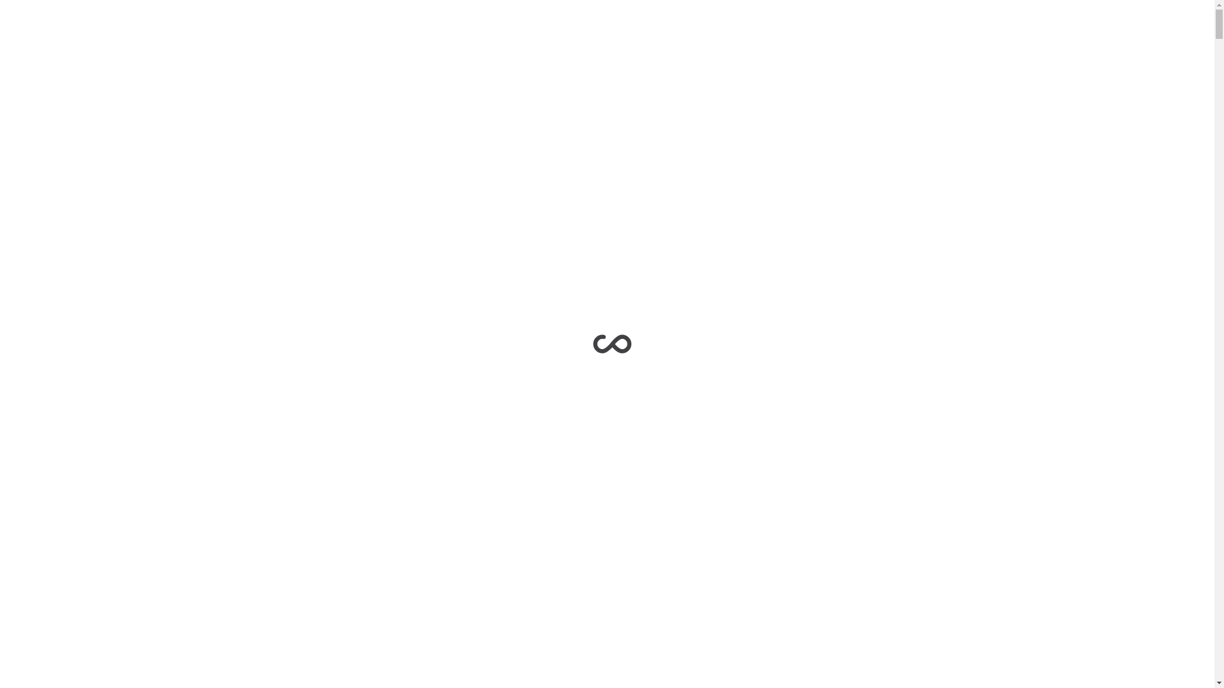 The width and height of the screenshot is (1224, 688). I want to click on DIVA., so click(22, 31).